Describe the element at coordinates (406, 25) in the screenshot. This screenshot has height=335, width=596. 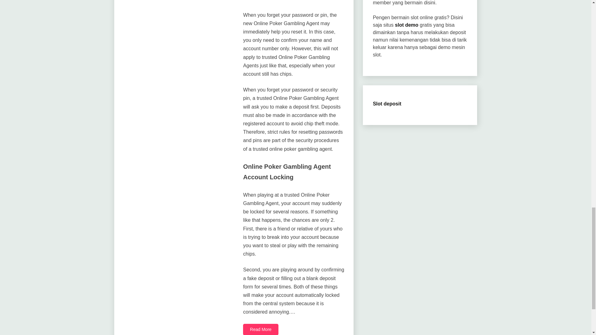
I see `slot demo` at that location.